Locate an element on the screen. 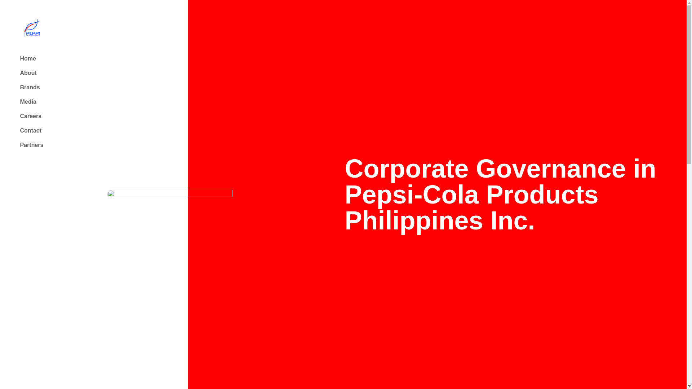 This screenshot has width=692, height=389. Brands is located at coordinates (30, 87).